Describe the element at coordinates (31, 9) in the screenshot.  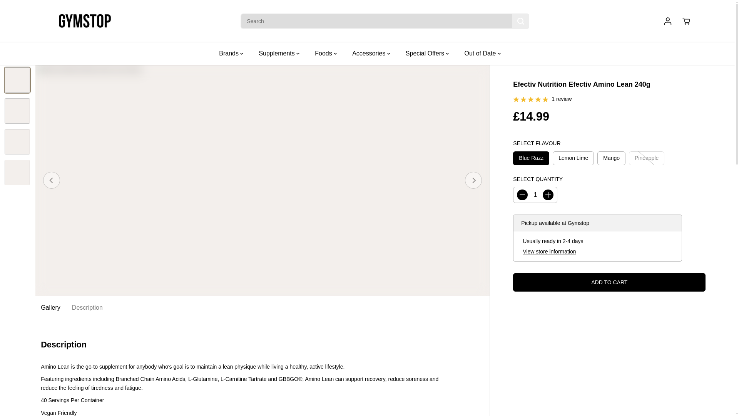
I see `SKIP TO CONTENT` at that location.